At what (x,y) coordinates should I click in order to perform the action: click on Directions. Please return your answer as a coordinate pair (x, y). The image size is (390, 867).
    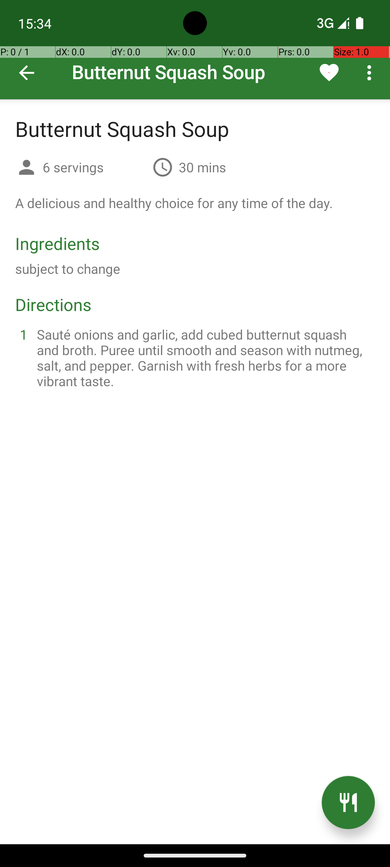
    Looking at the image, I should click on (53, 304).